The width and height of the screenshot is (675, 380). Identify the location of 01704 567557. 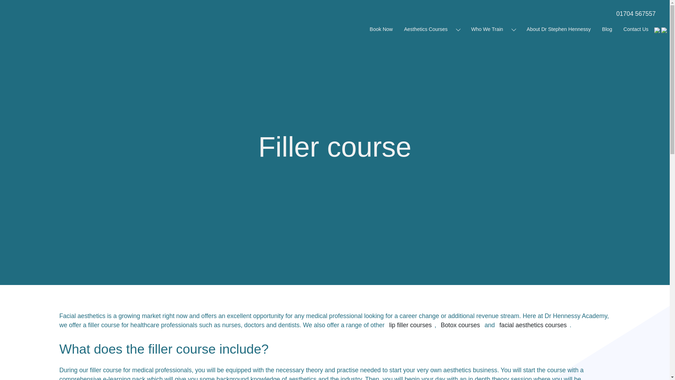
(631, 13).